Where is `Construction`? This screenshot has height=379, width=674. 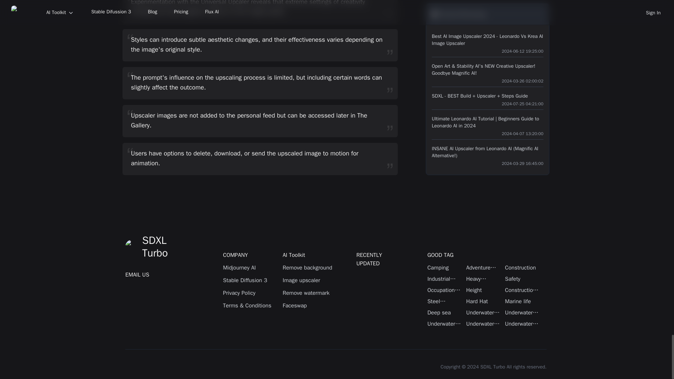
Construction is located at coordinates (522, 267).